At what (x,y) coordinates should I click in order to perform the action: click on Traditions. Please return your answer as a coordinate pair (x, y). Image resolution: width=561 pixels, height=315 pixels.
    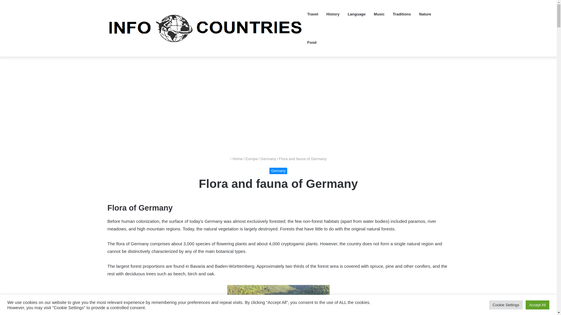
    Looking at the image, I should click on (402, 14).